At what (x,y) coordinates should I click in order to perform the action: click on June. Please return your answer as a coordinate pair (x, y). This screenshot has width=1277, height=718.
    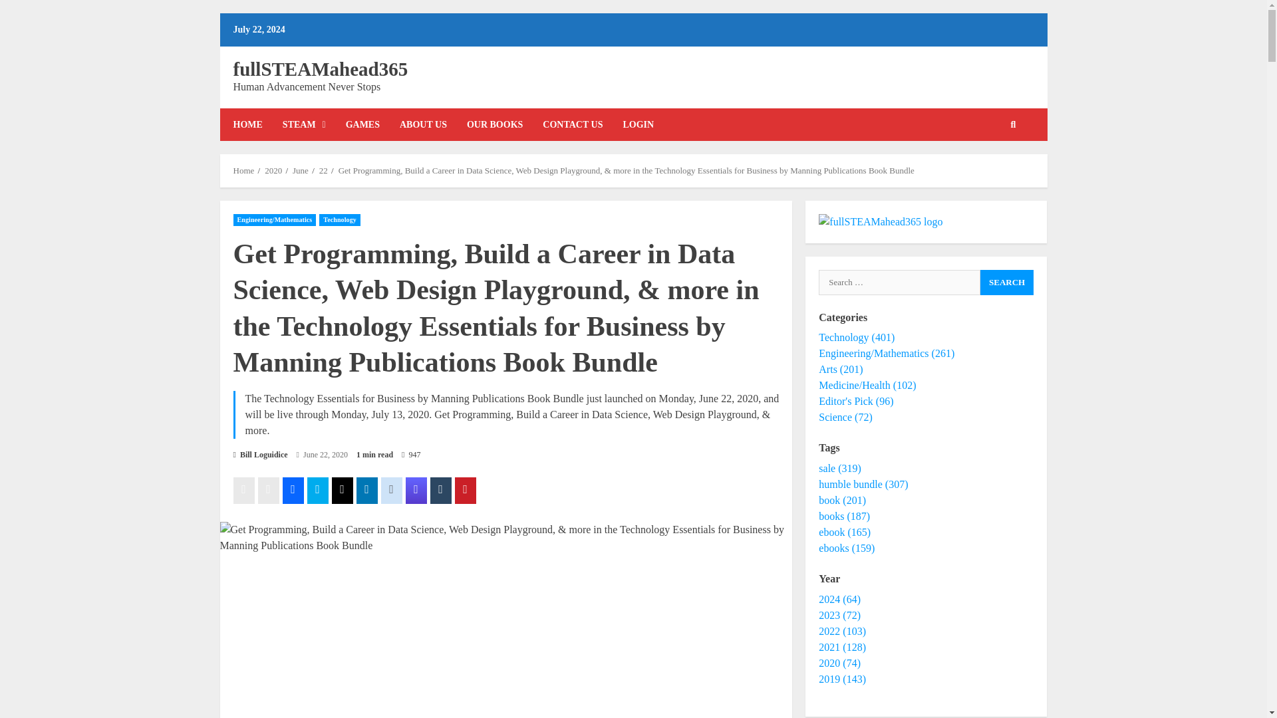
    Looking at the image, I should click on (301, 170).